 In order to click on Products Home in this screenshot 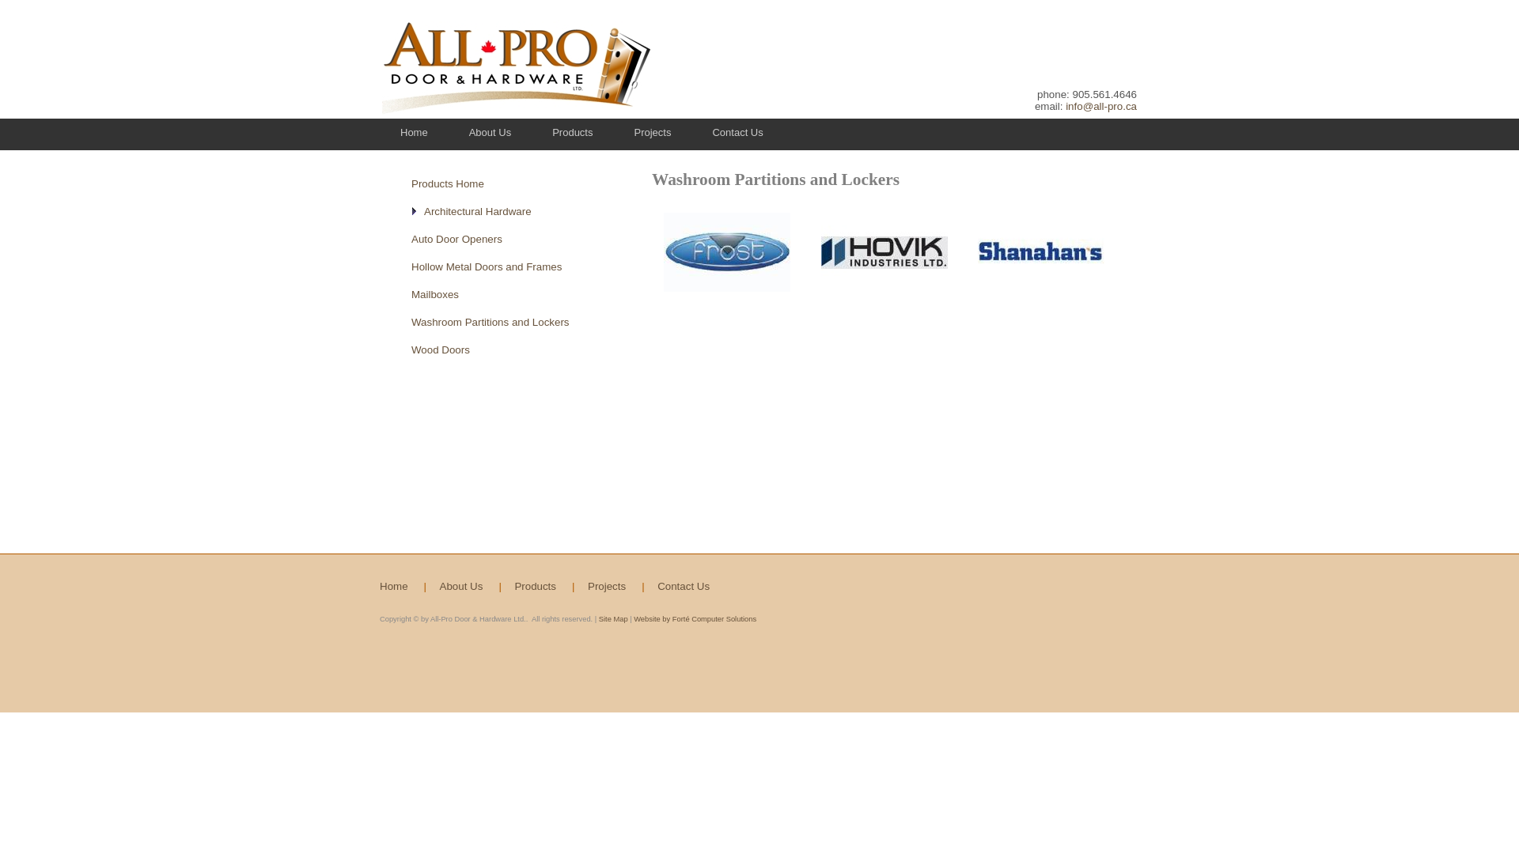, I will do `click(448, 182)`.